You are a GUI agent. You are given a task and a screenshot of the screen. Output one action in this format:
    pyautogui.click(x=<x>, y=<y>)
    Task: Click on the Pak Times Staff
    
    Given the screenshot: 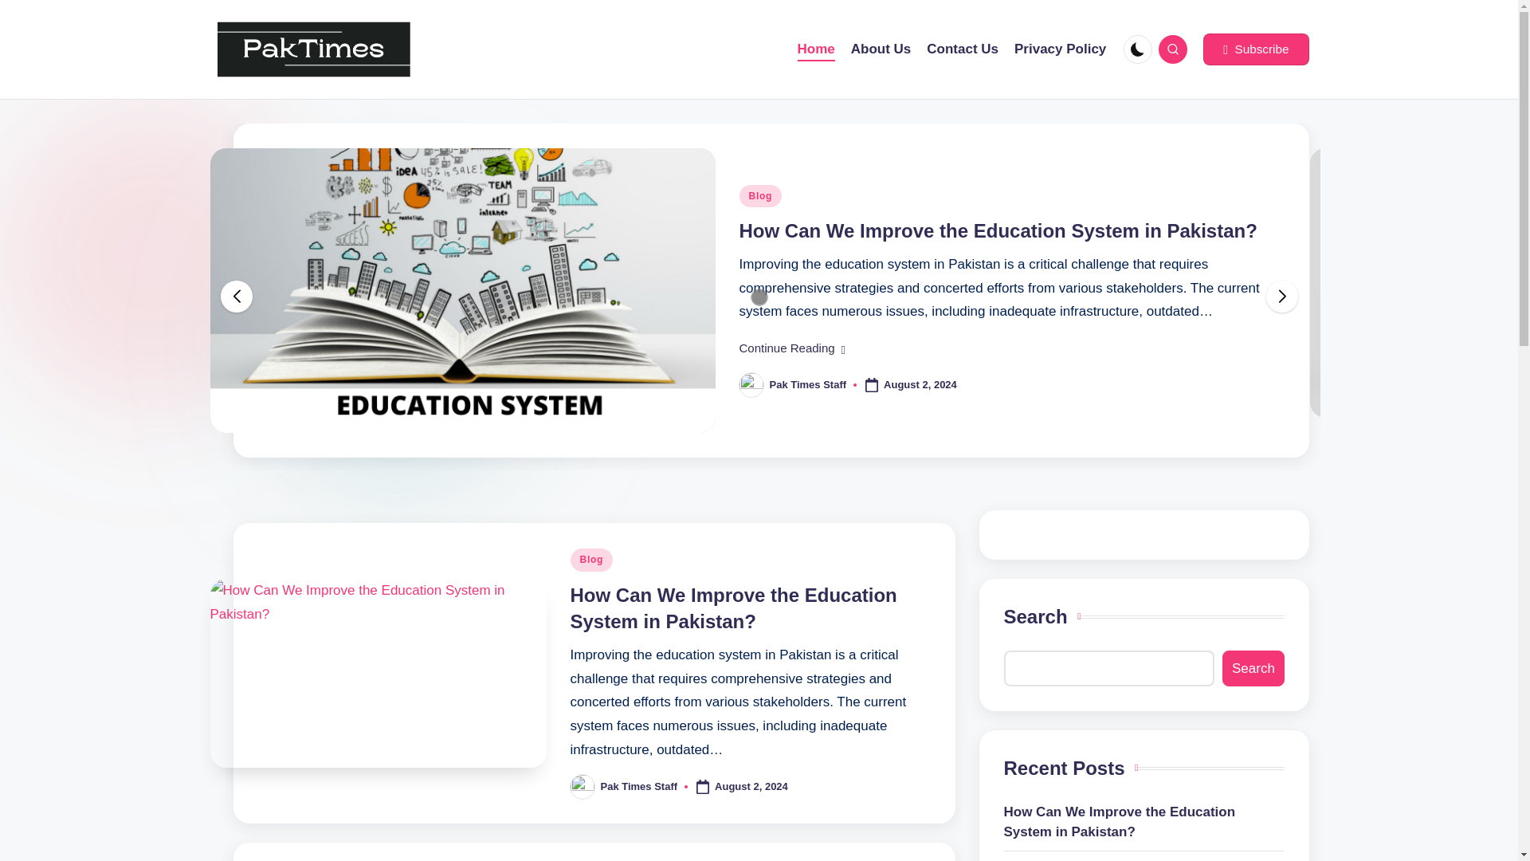 What is the action you would take?
    pyautogui.click(x=808, y=384)
    